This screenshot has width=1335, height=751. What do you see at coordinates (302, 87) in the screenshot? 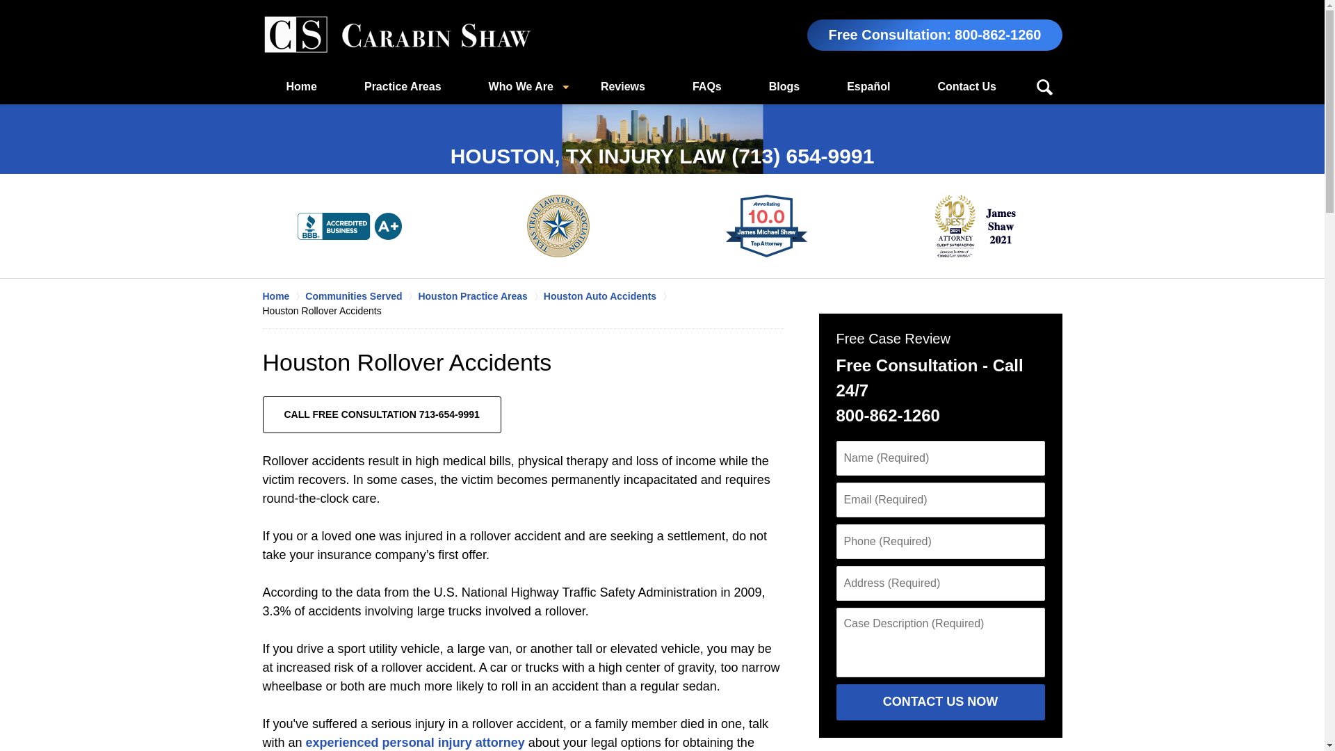
I see `Home` at bounding box center [302, 87].